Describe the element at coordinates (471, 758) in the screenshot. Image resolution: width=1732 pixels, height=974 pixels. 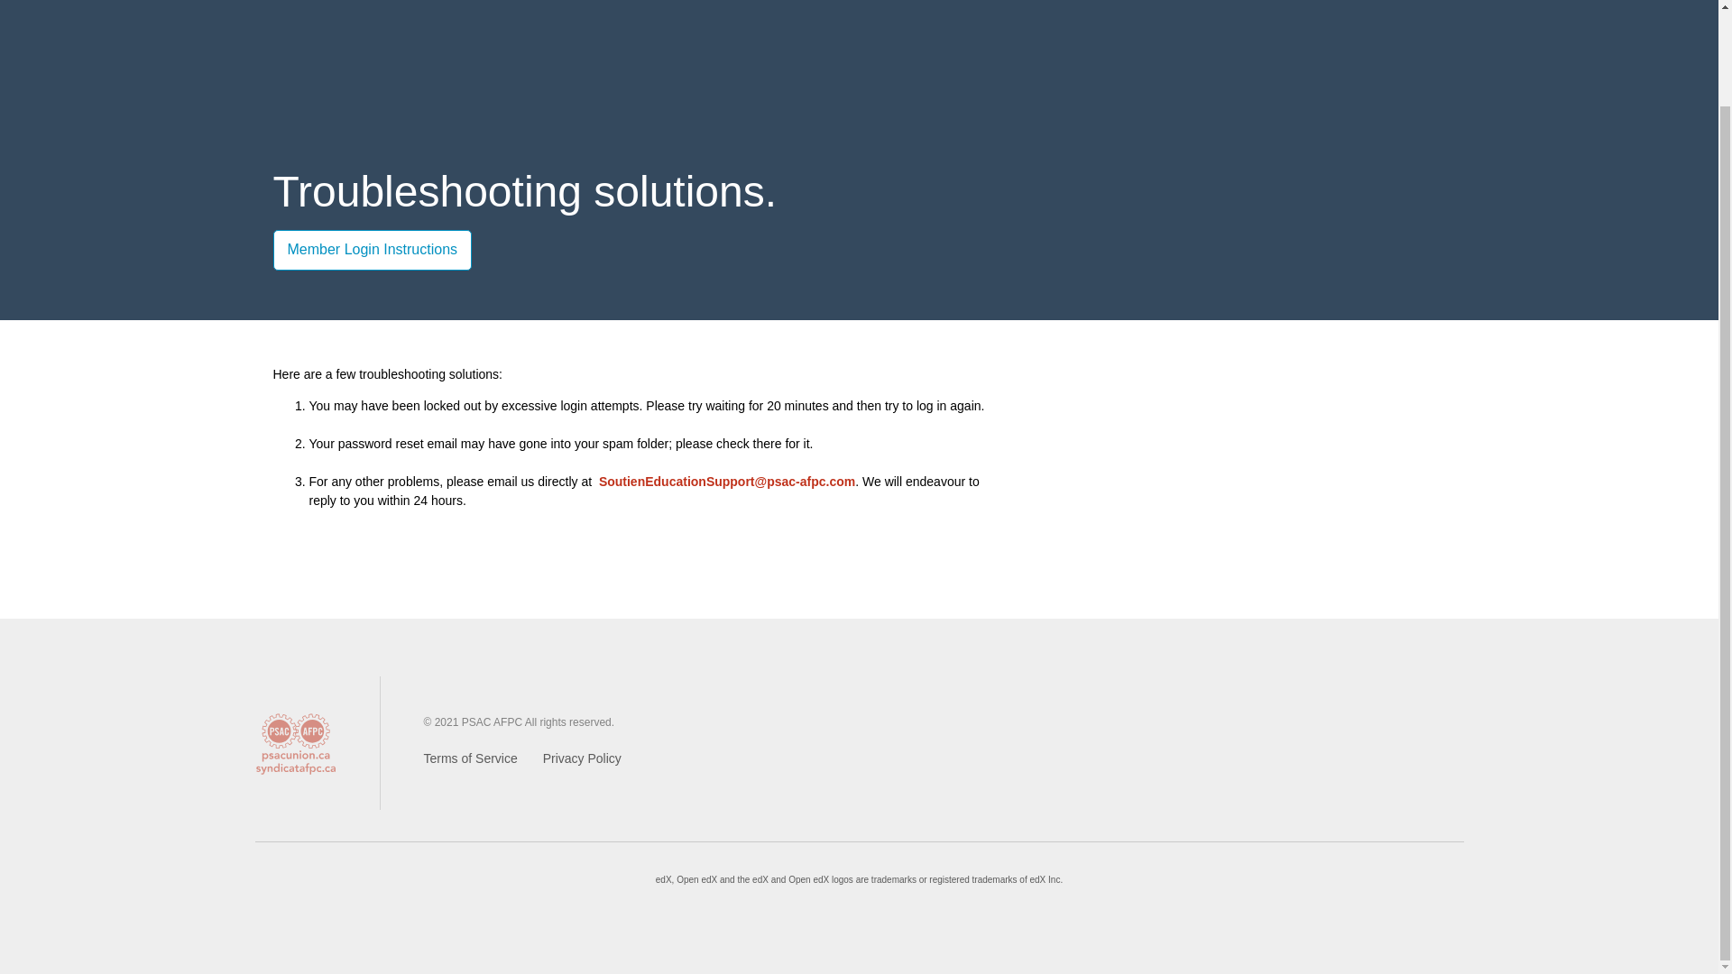
I see `Terms of Service` at that location.